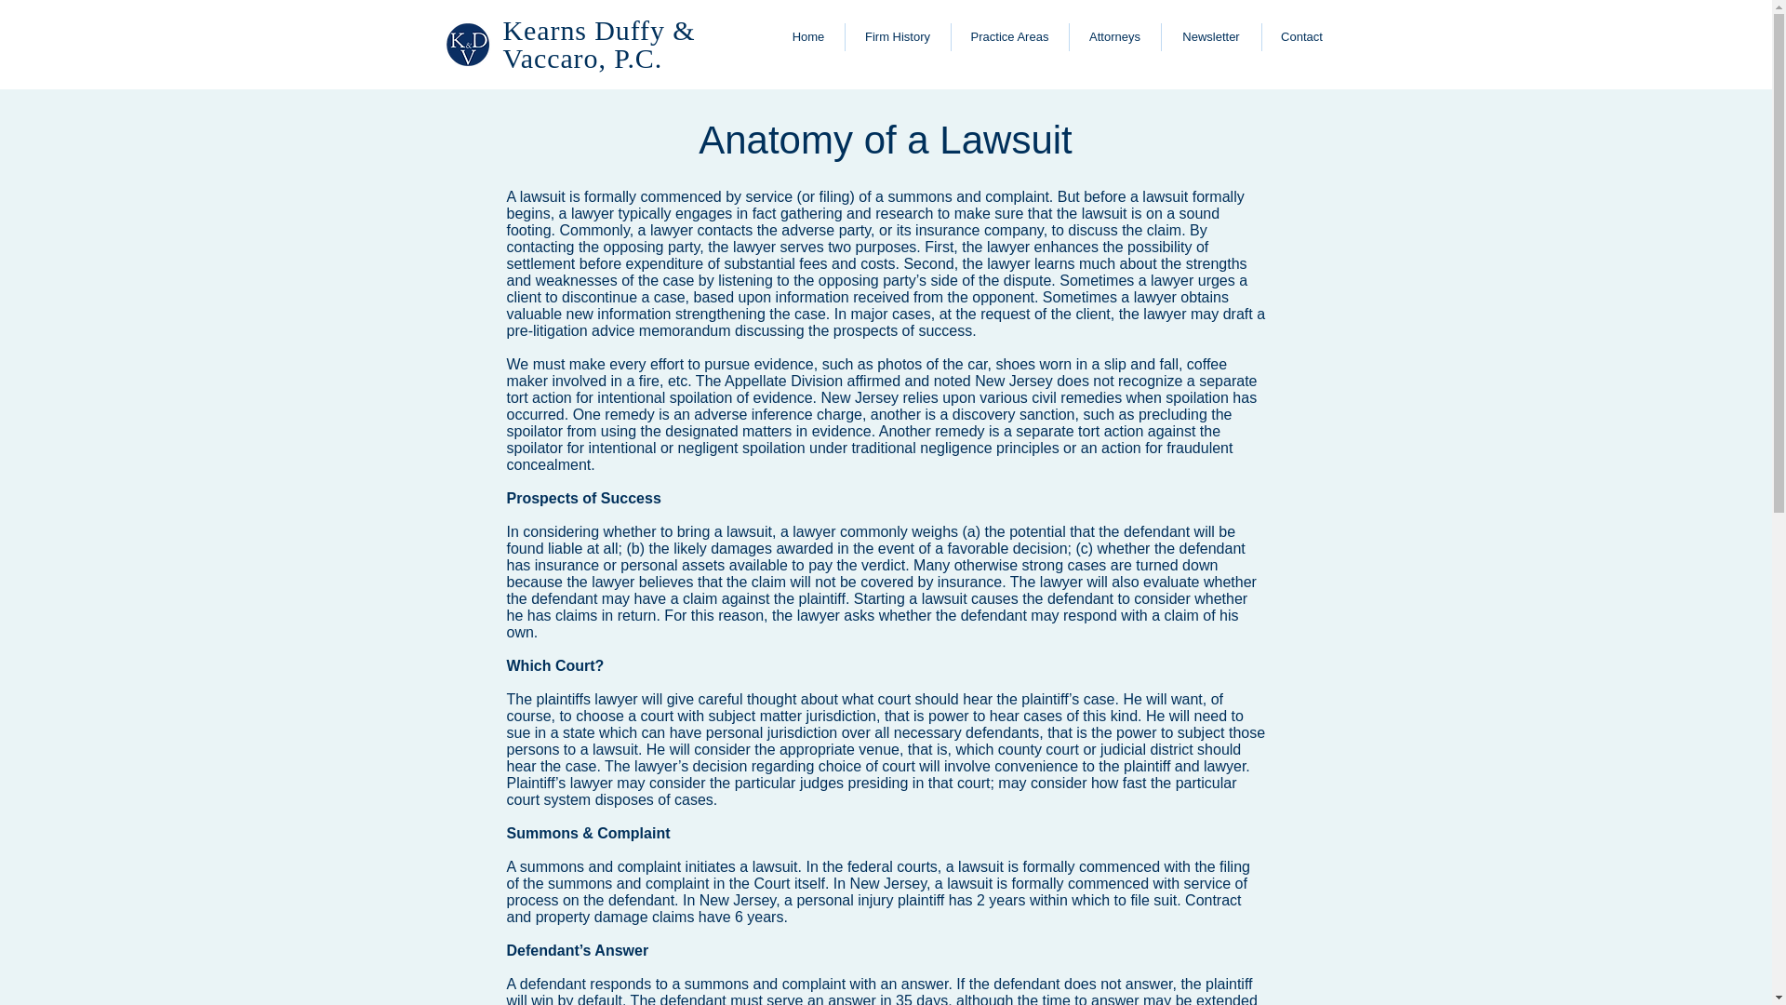 This screenshot has width=1786, height=1005. Describe the element at coordinates (1113, 37) in the screenshot. I see `Attorneys` at that location.